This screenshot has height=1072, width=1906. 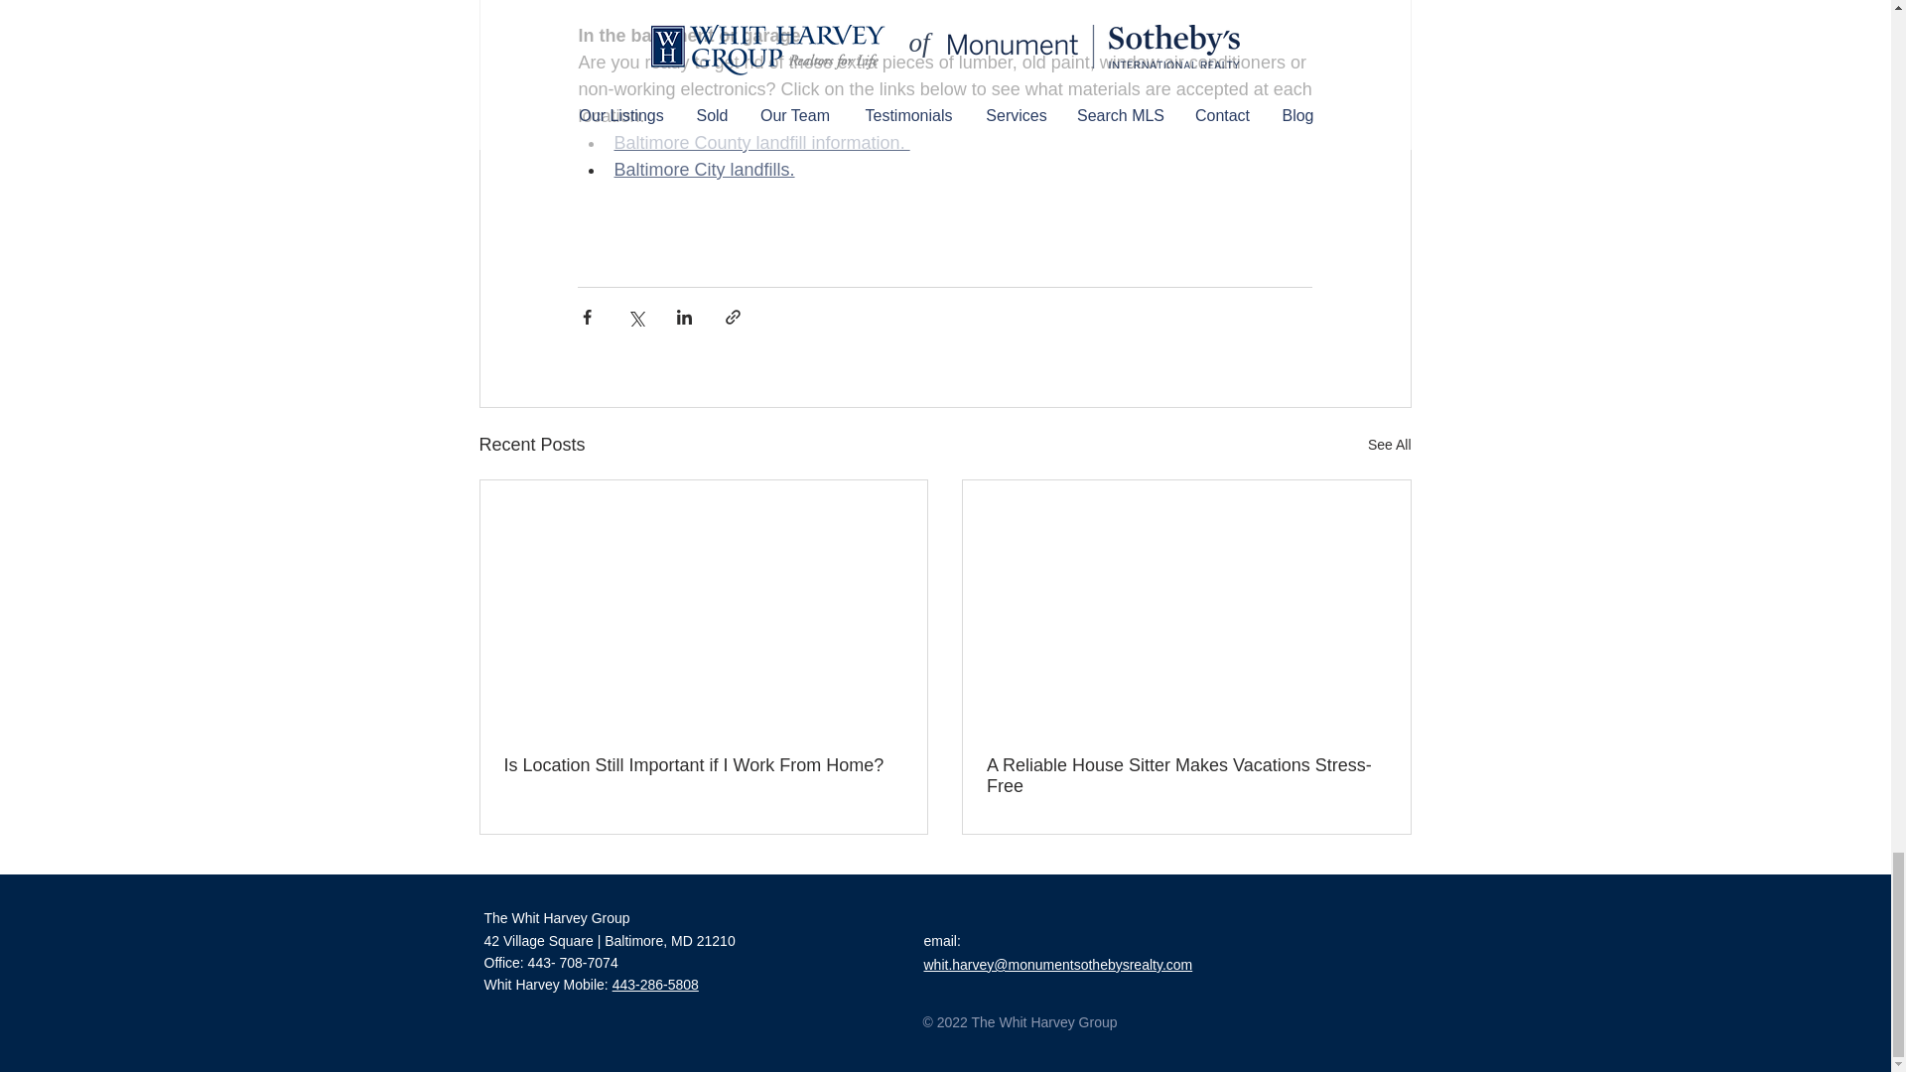 I want to click on See All, so click(x=1390, y=445).